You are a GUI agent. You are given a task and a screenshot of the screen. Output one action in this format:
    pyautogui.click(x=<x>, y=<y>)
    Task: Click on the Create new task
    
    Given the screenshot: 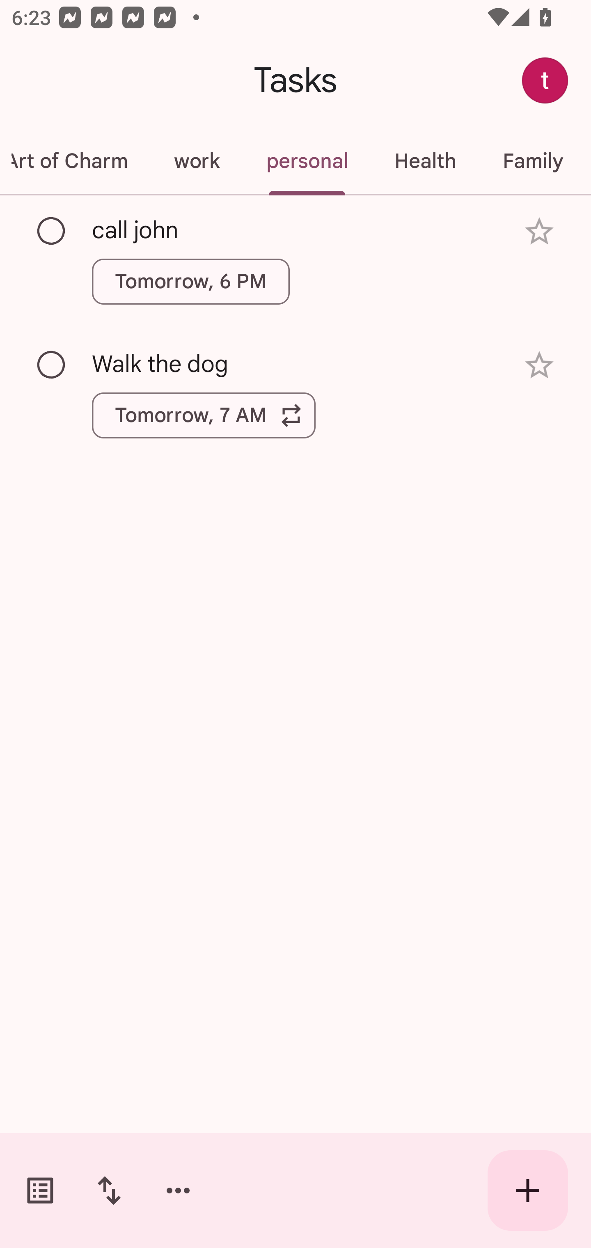 What is the action you would take?
    pyautogui.click(x=528, y=1191)
    